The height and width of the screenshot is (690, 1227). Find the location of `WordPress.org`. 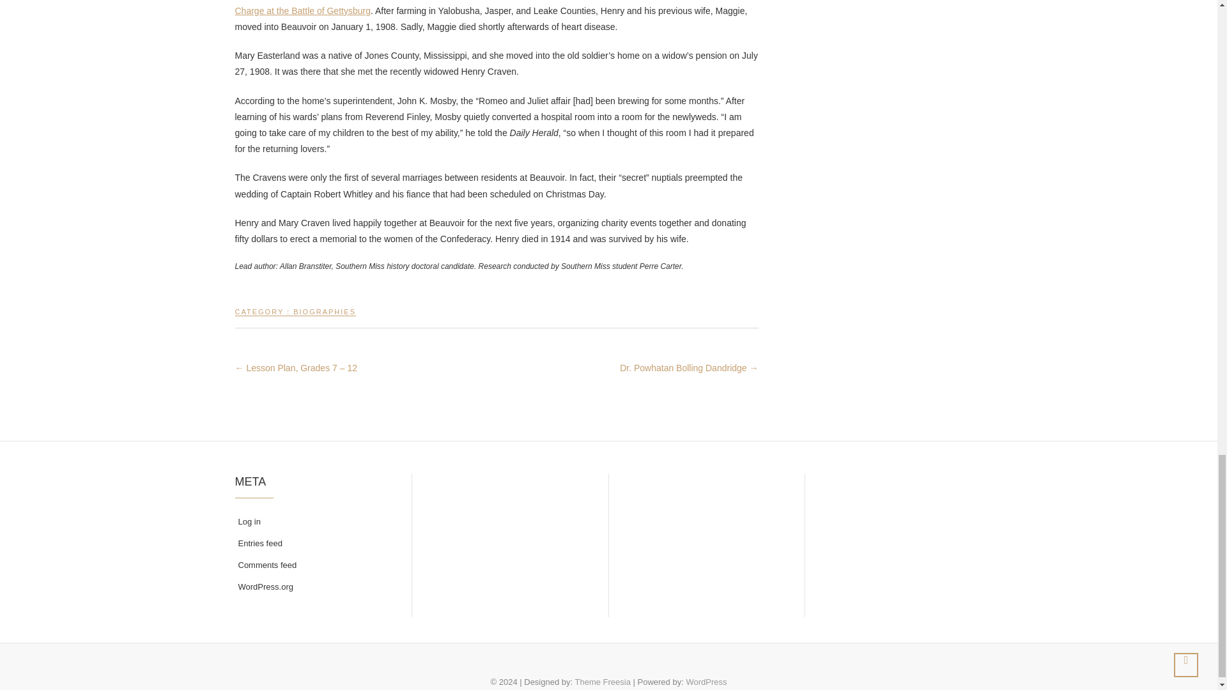

WordPress.org is located at coordinates (315, 586).